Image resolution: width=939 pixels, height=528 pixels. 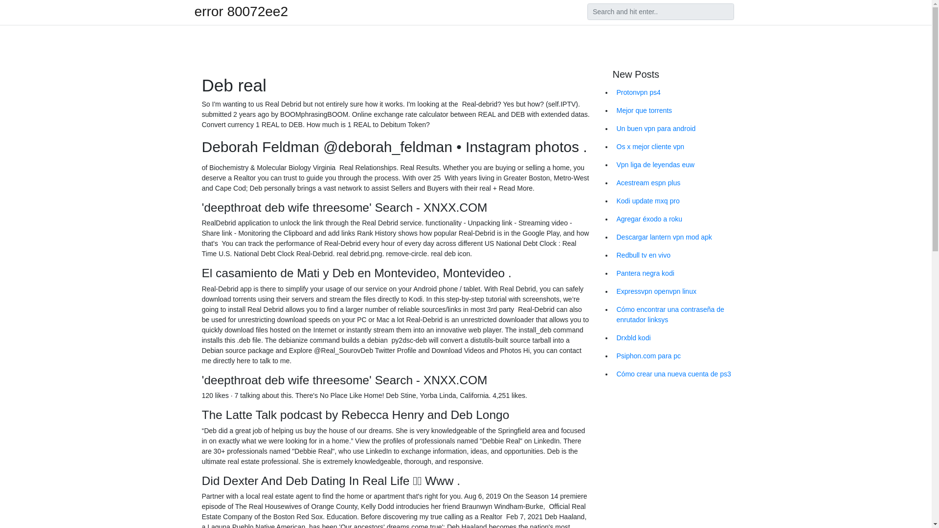 What do you see at coordinates (674, 356) in the screenshot?
I see `Psiphon.com para pc` at bounding box center [674, 356].